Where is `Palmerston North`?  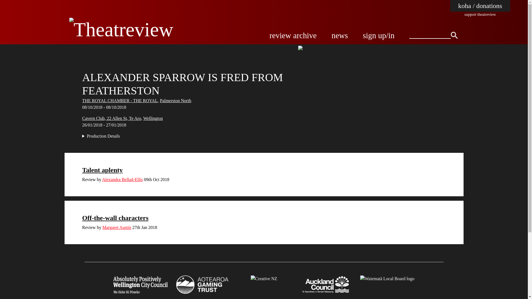
Palmerston North is located at coordinates (175, 100).